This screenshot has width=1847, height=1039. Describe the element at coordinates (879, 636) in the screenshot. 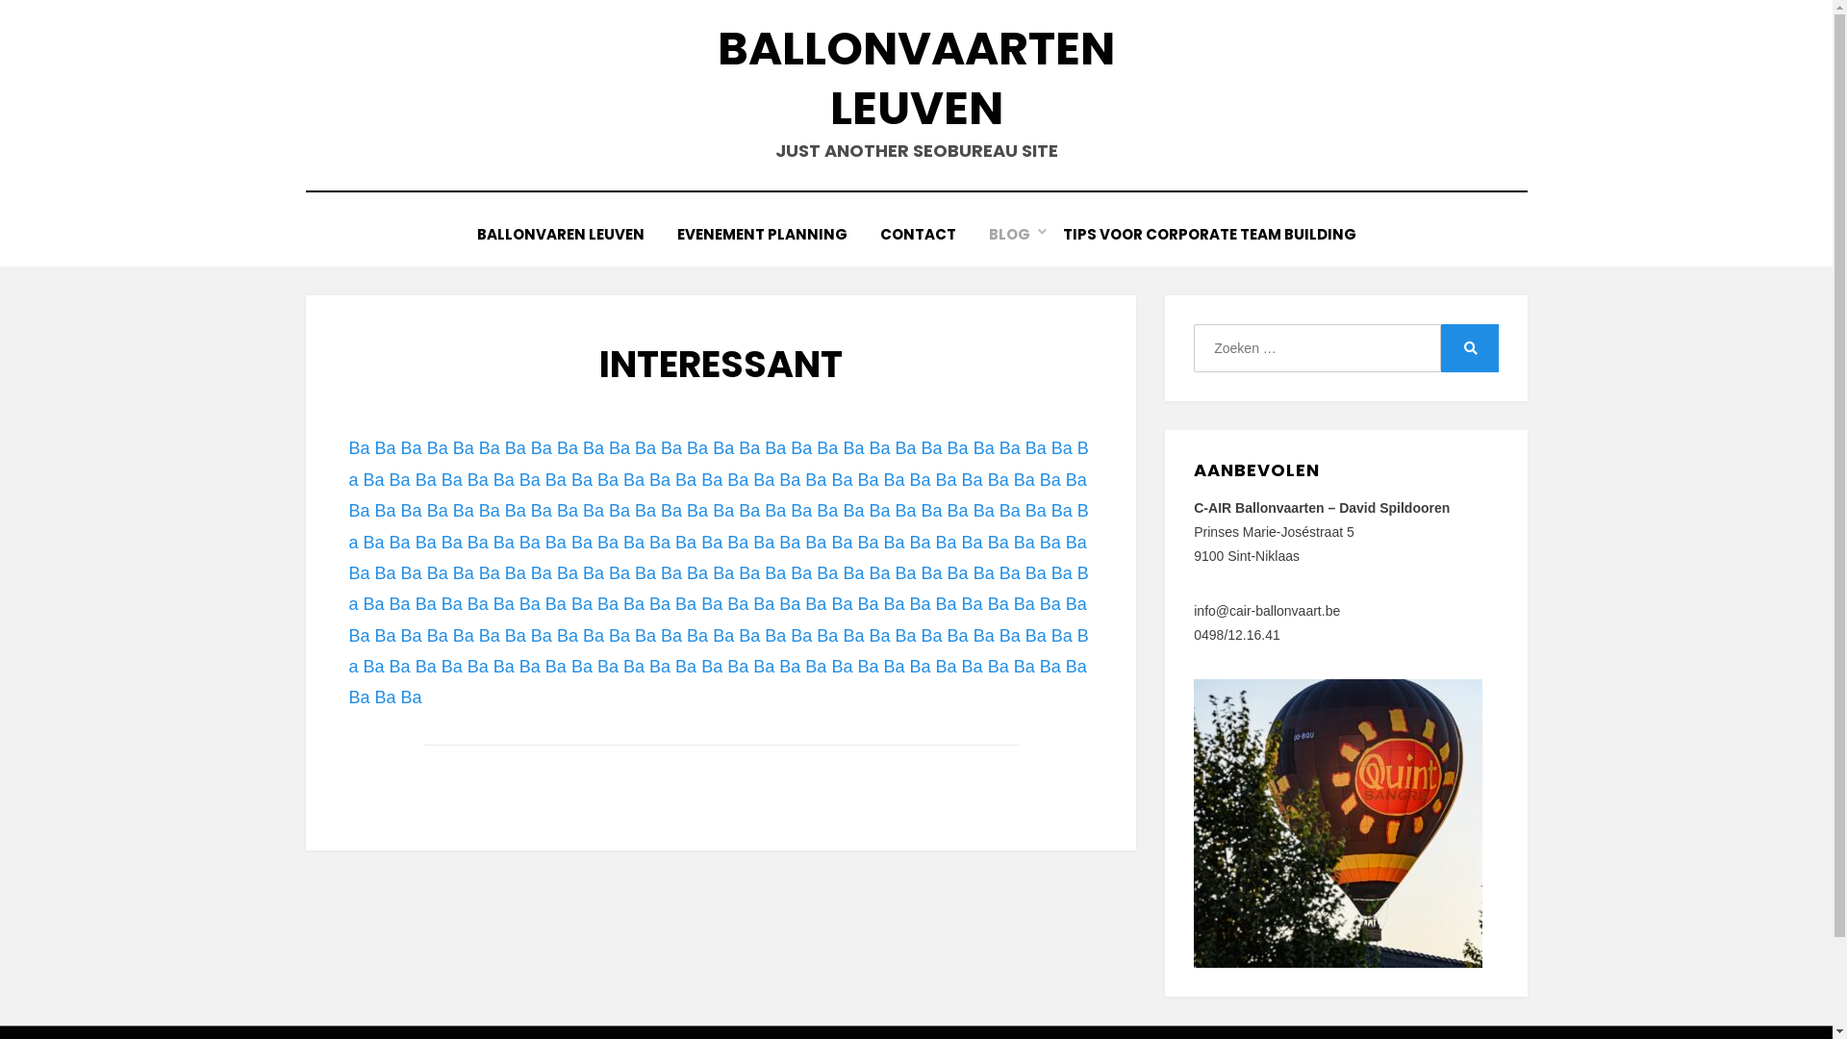

I see `Ba` at that location.